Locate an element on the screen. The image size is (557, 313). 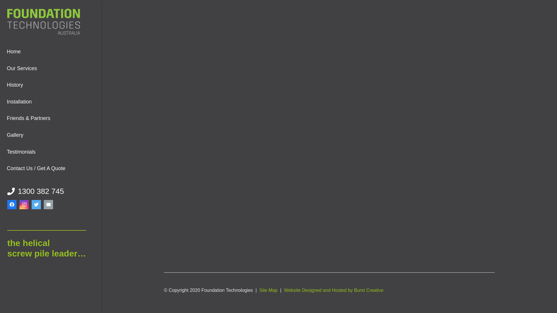
Gallery is located at coordinates (51, 135).